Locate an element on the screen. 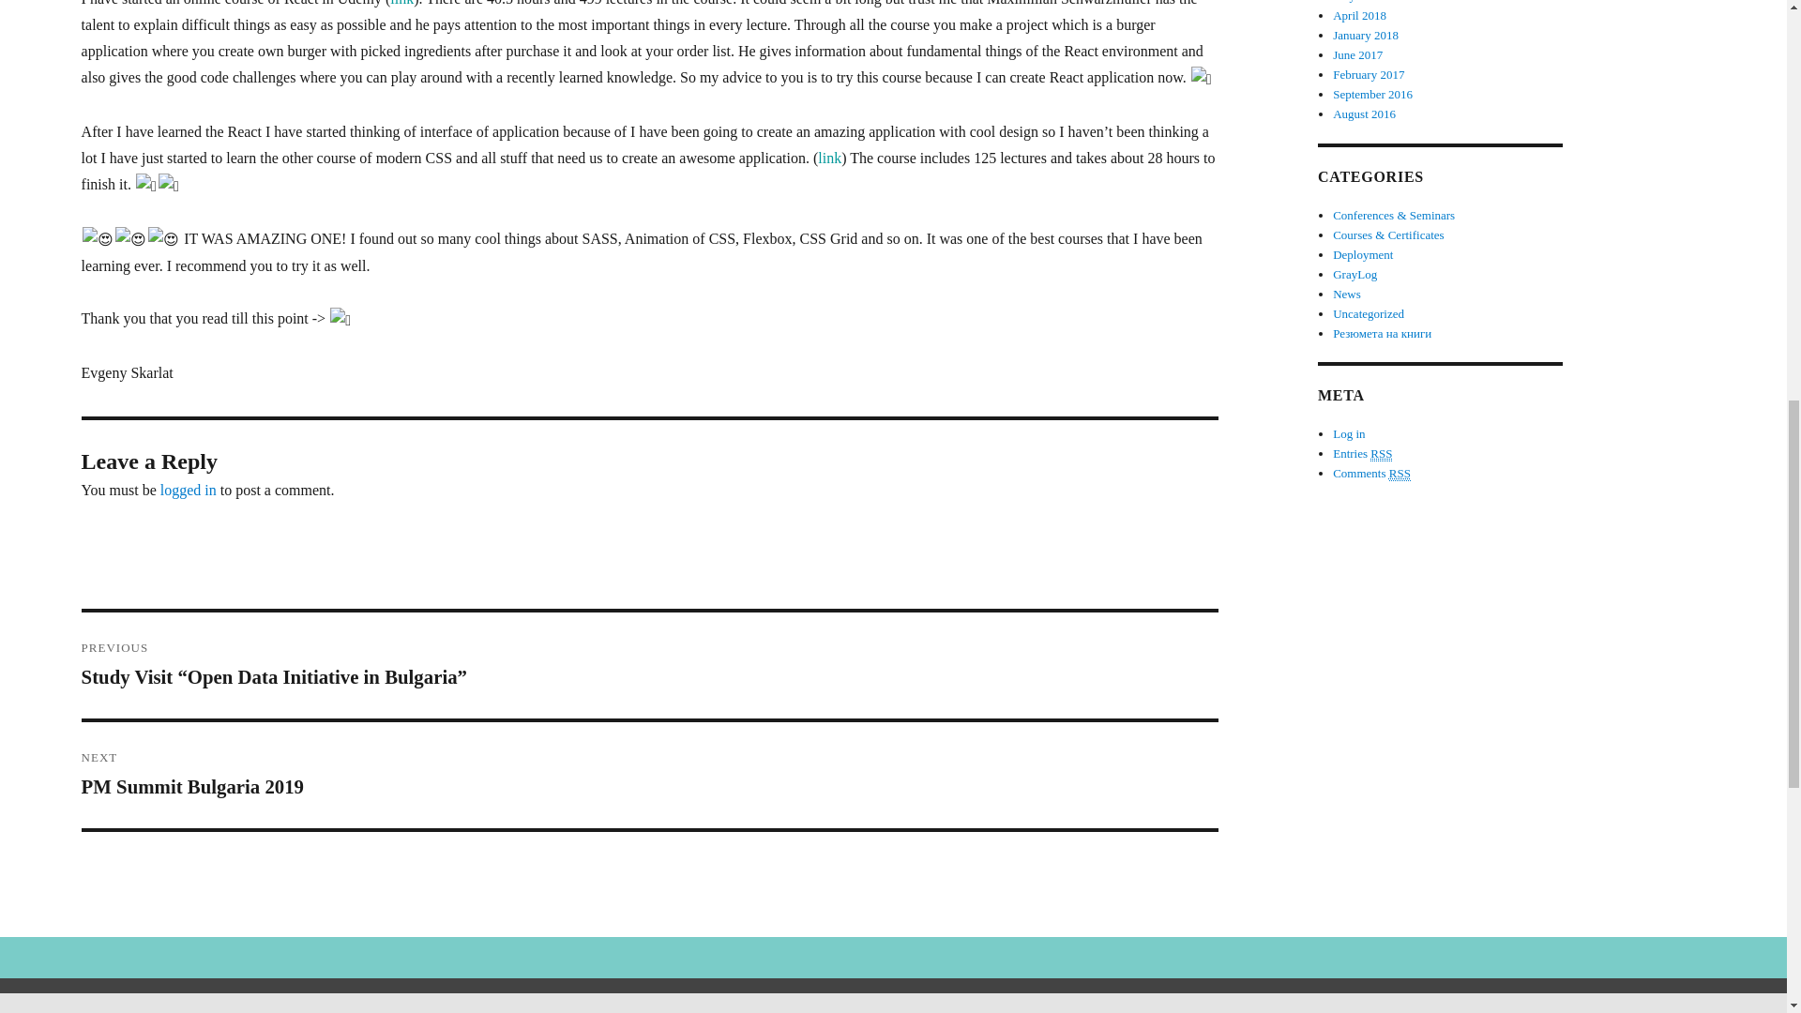 This screenshot has width=1801, height=1013. September 2016 is located at coordinates (1366, 36).